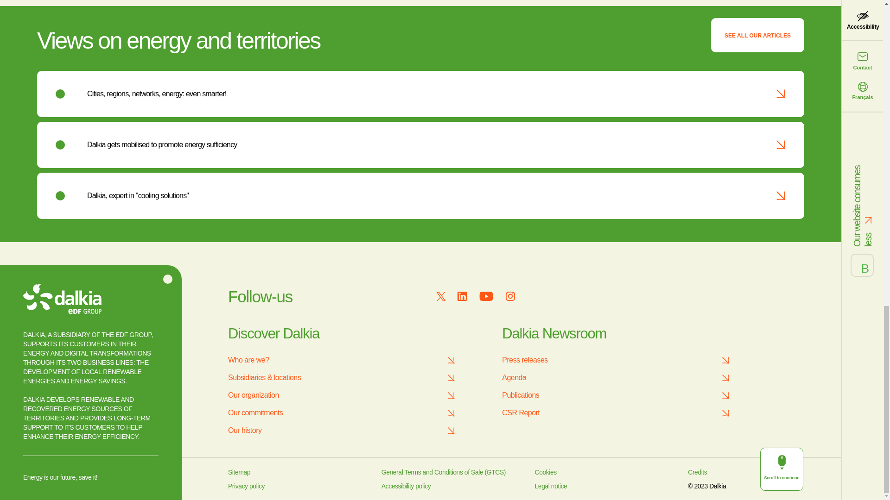  Describe the element at coordinates (462, 296) in the screenshot. I see `LinkedIn` at that location.